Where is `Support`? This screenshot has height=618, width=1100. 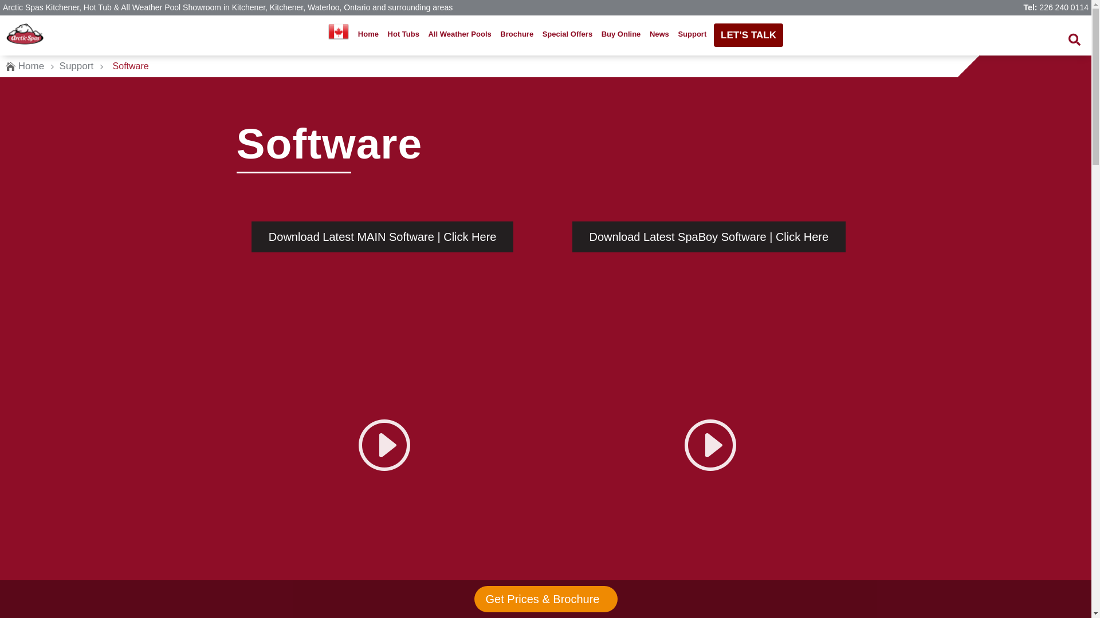
Support is located at coordinates (692, 34).